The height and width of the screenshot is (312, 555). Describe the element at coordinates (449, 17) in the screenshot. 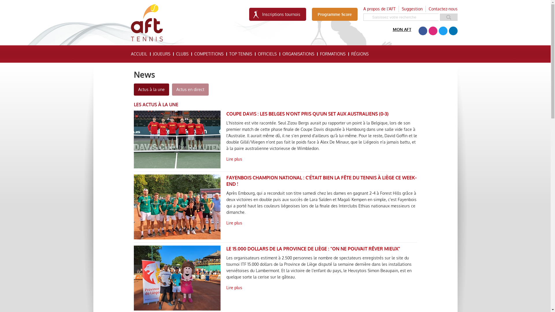

I see `Rechercher` at that location.